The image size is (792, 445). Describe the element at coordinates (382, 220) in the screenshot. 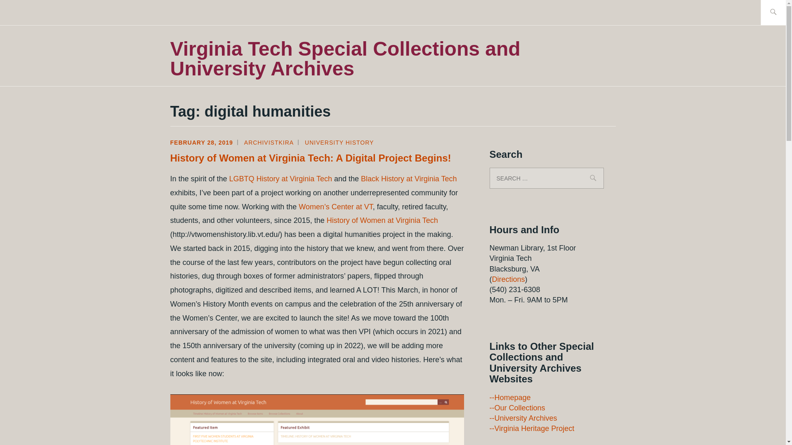

I see `History of Women at Virginia Tech` at that location.